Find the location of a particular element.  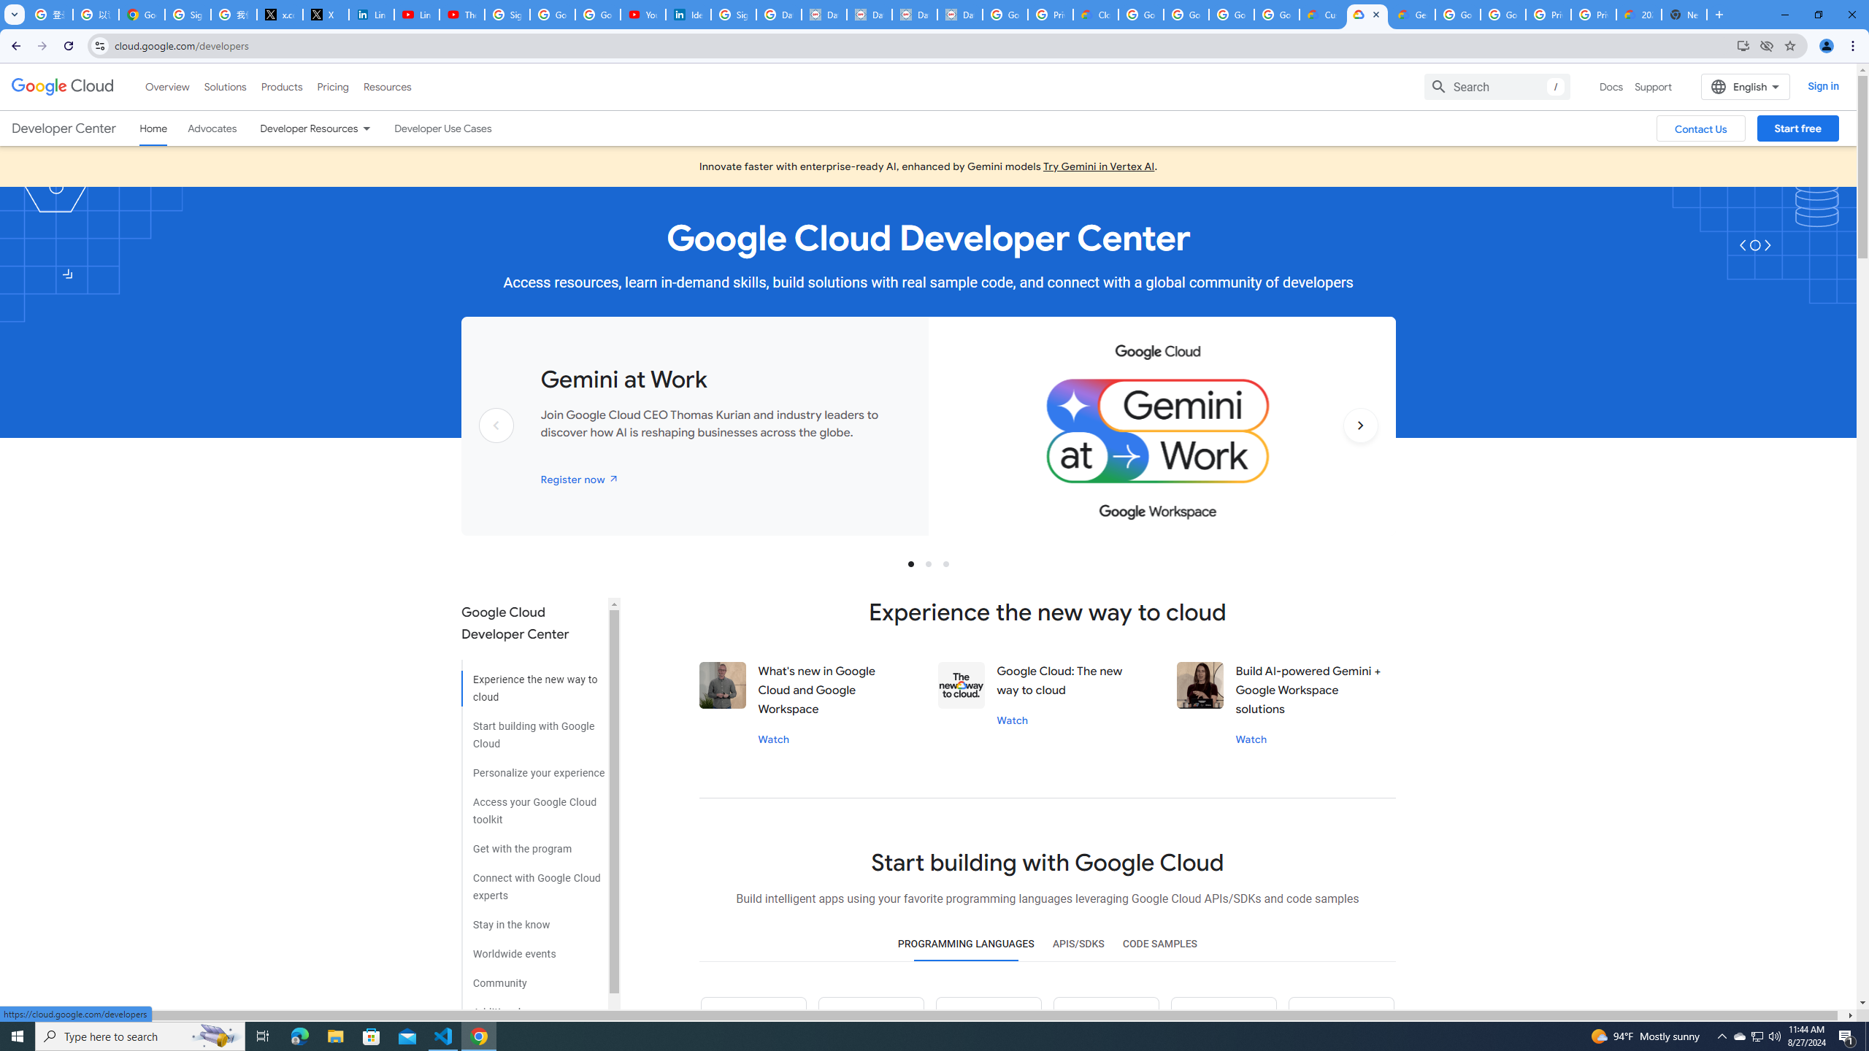

Google Cloud Platform is located at coordinates (1457, 15).